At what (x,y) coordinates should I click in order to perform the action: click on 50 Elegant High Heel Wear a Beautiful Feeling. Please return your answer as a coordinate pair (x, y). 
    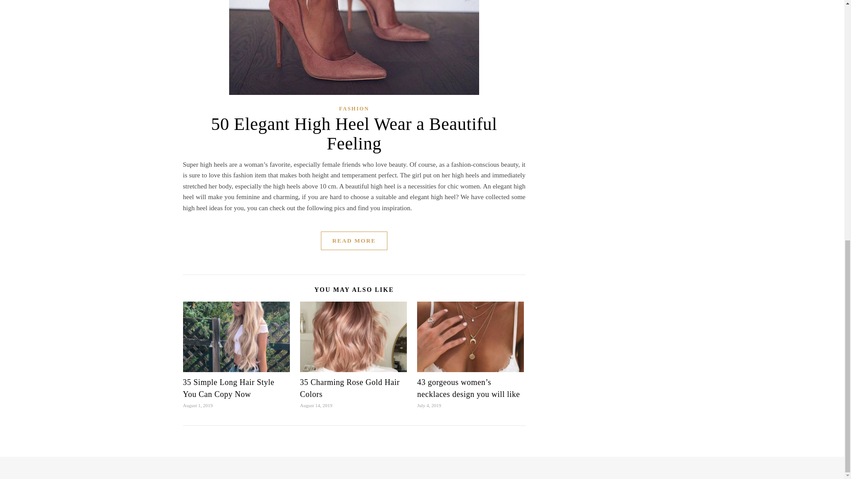
    Looking at the image, I should click on (354, 133).